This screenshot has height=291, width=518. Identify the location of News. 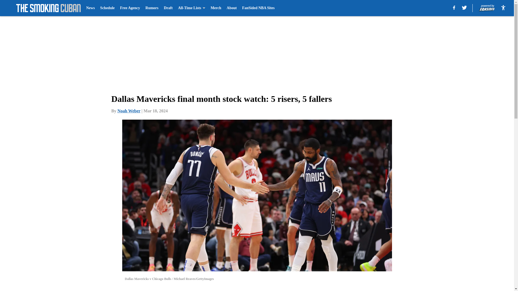
(90, 8).